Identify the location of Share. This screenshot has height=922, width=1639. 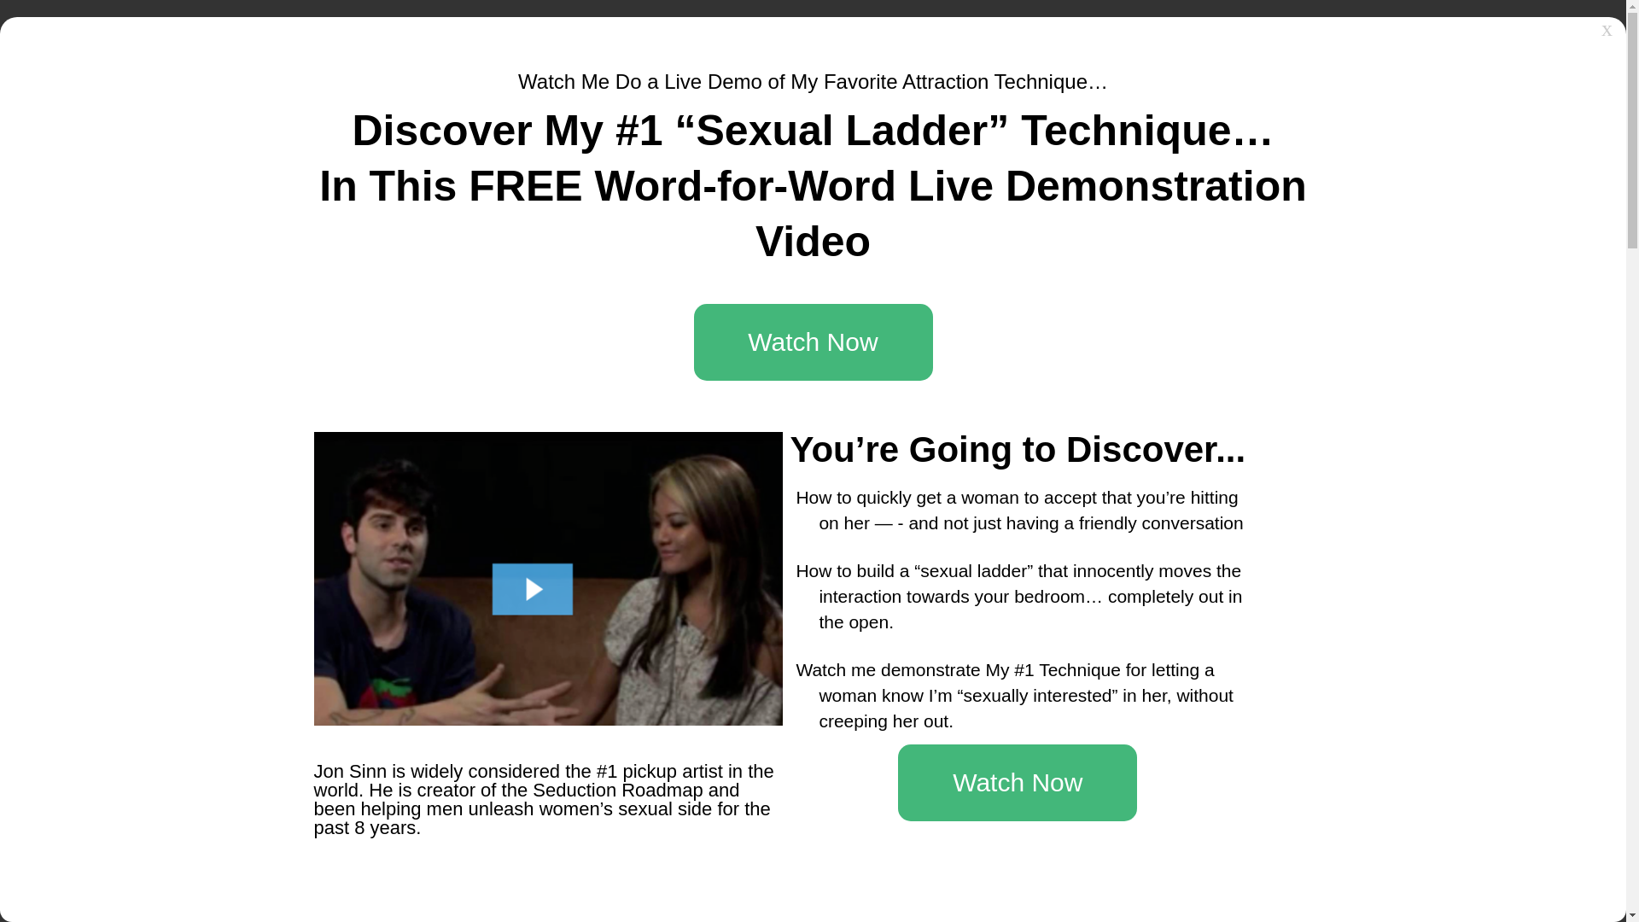
(686, 320).